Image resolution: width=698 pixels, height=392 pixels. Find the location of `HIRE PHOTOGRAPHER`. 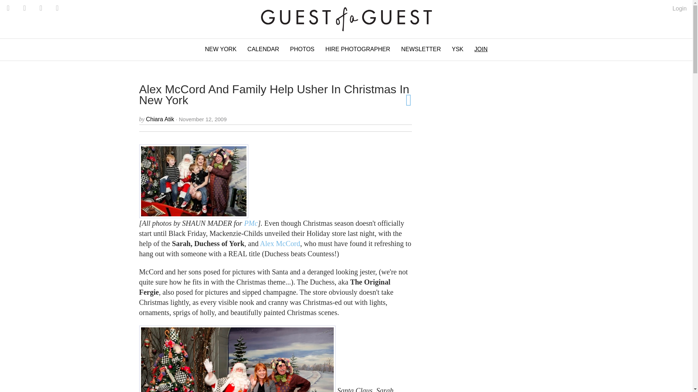

HIRE PHOTOGRAPHER is located at coordinates (358, 49).